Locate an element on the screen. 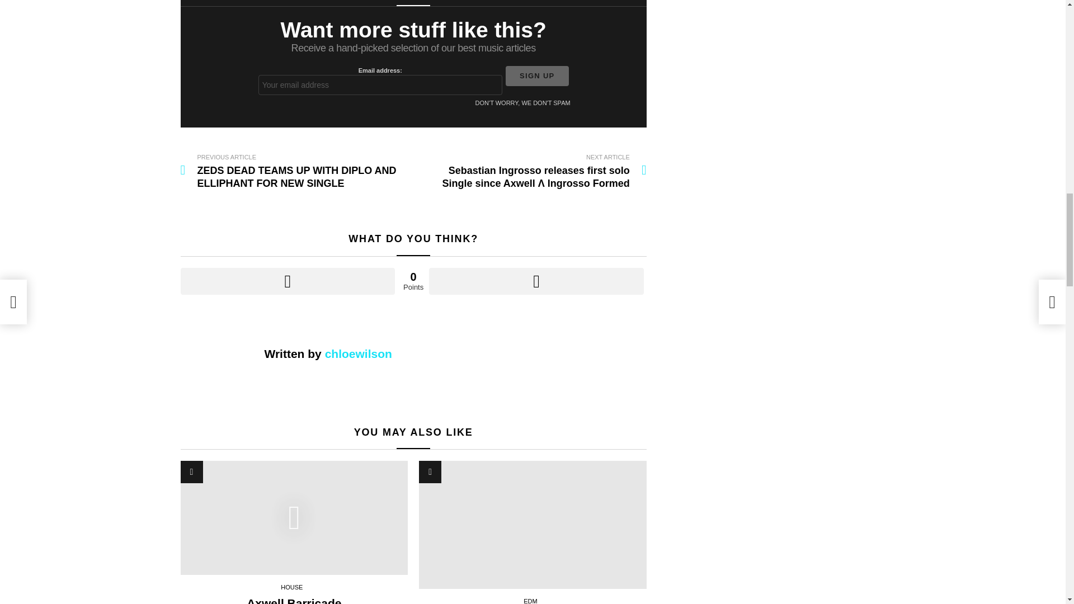 This screenshot has height=604, width=1074. Sign up is located at coordinates (537, 76).